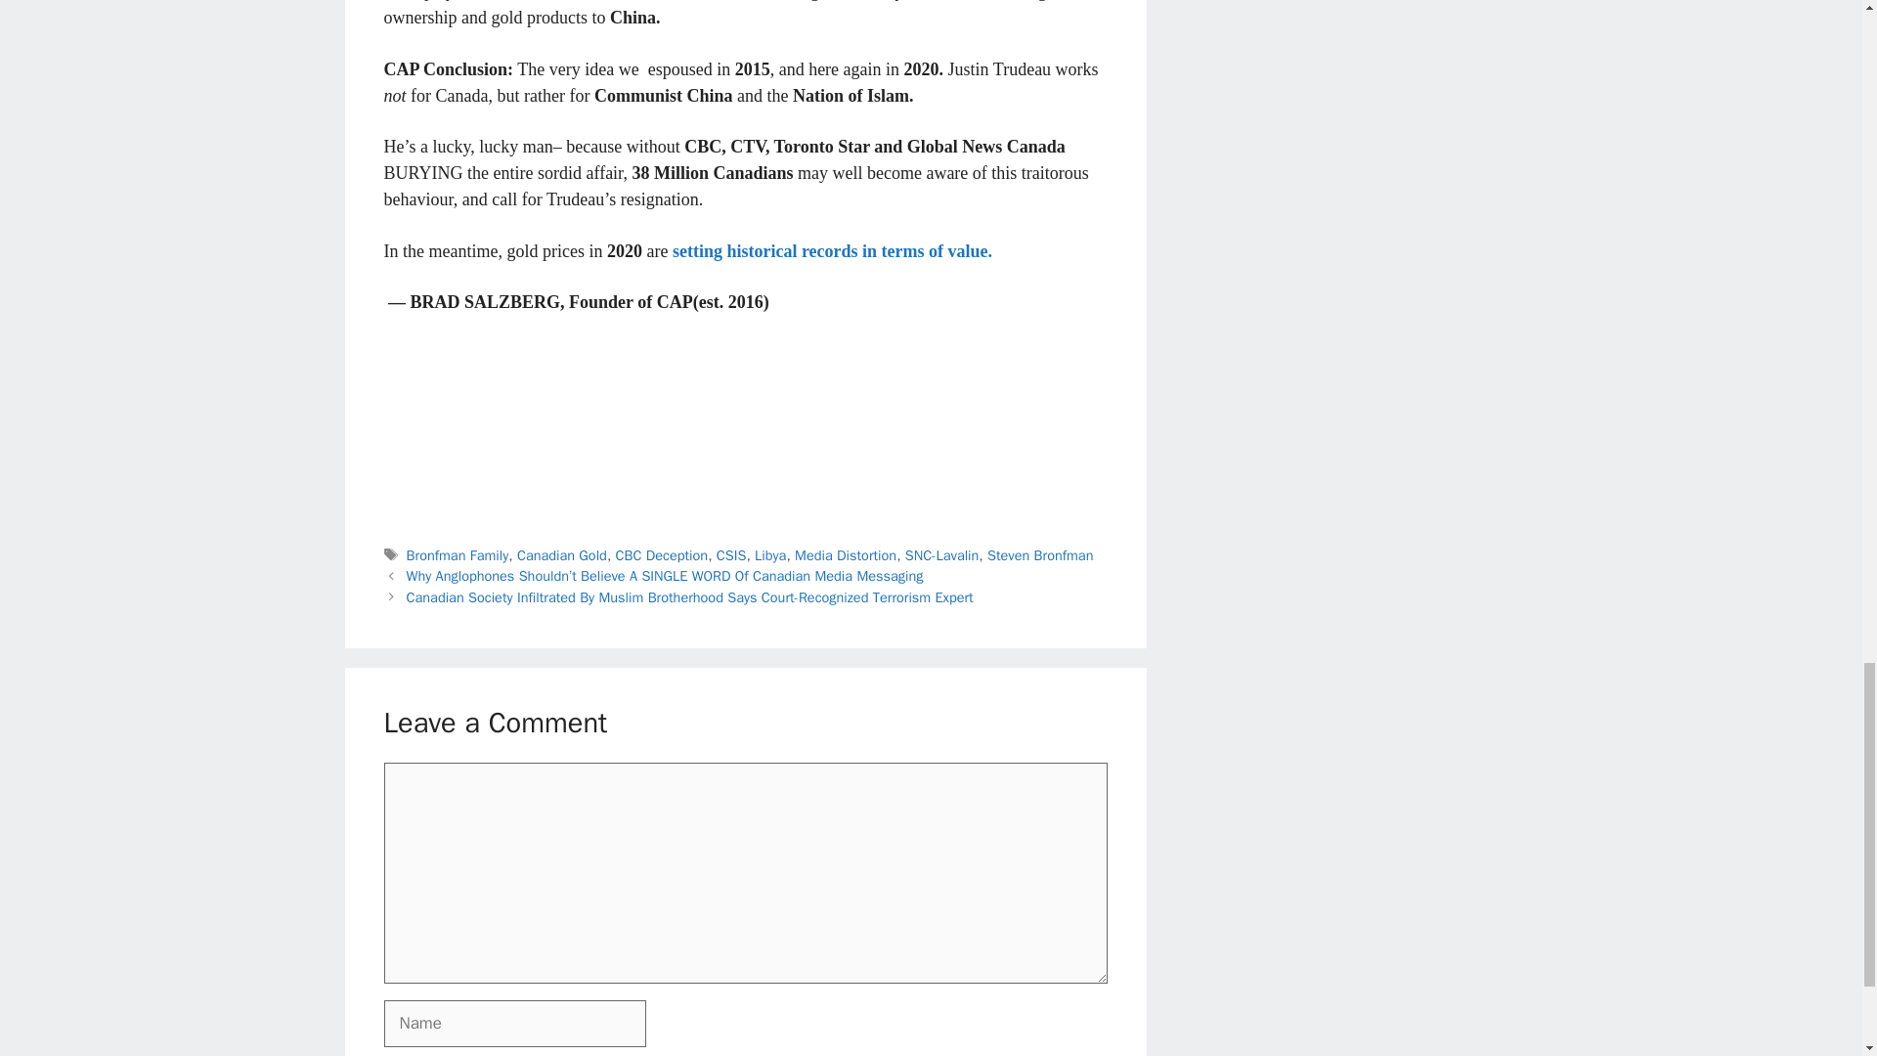 The width and height of the screenshot is (1877, 1056). What do you see at coordinates (458, 555) in the screenshot?
I see `Bronfman Family` at bounding box center [458, 555].